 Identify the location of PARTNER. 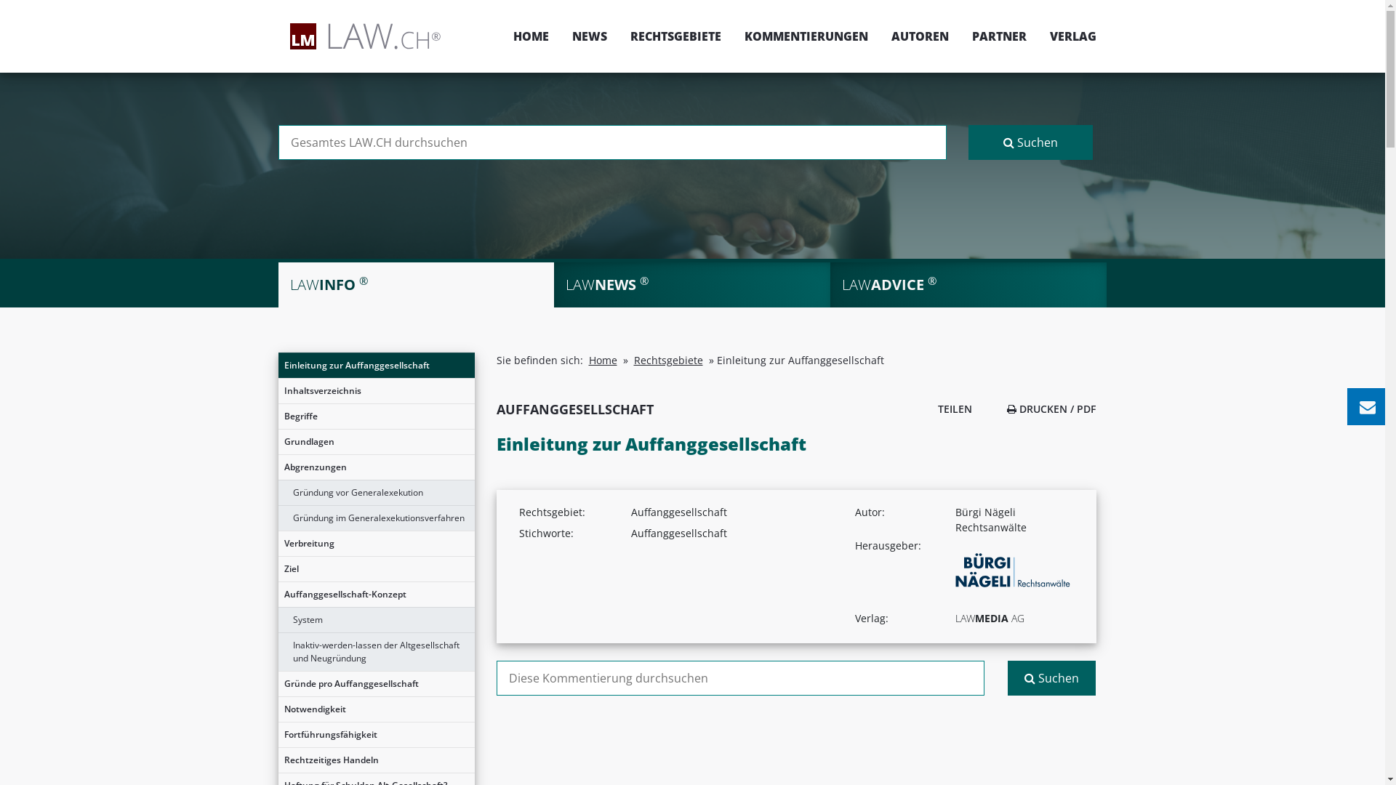
(999, 36).